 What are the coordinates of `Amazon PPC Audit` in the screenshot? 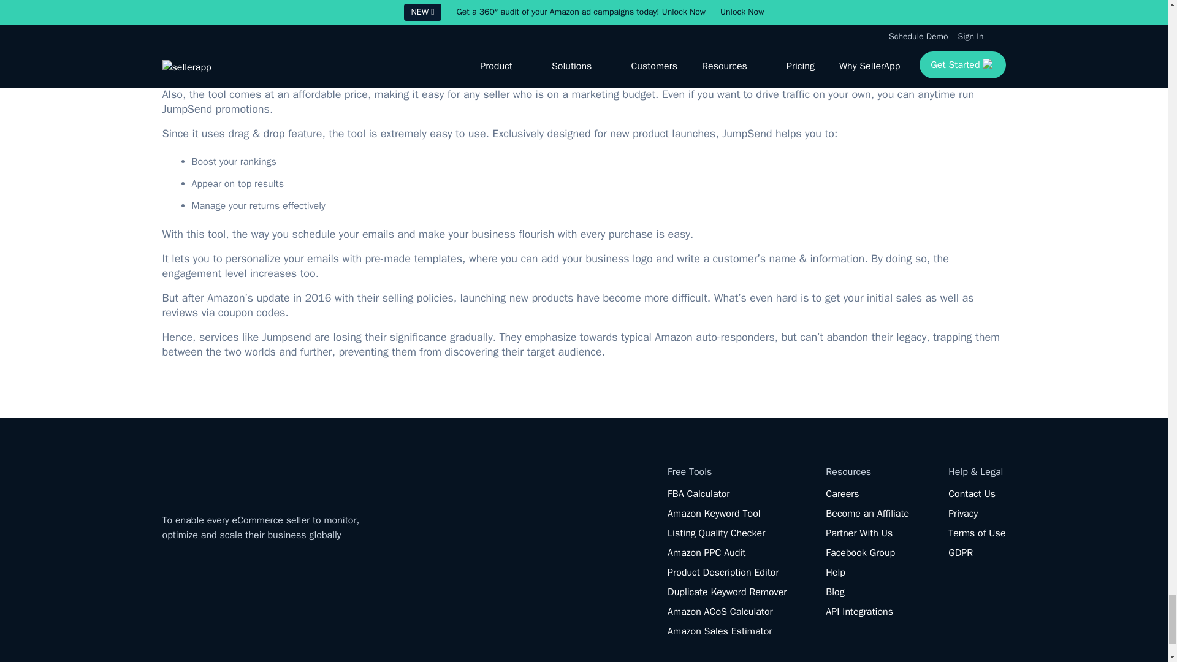 It's located at (706, 553).